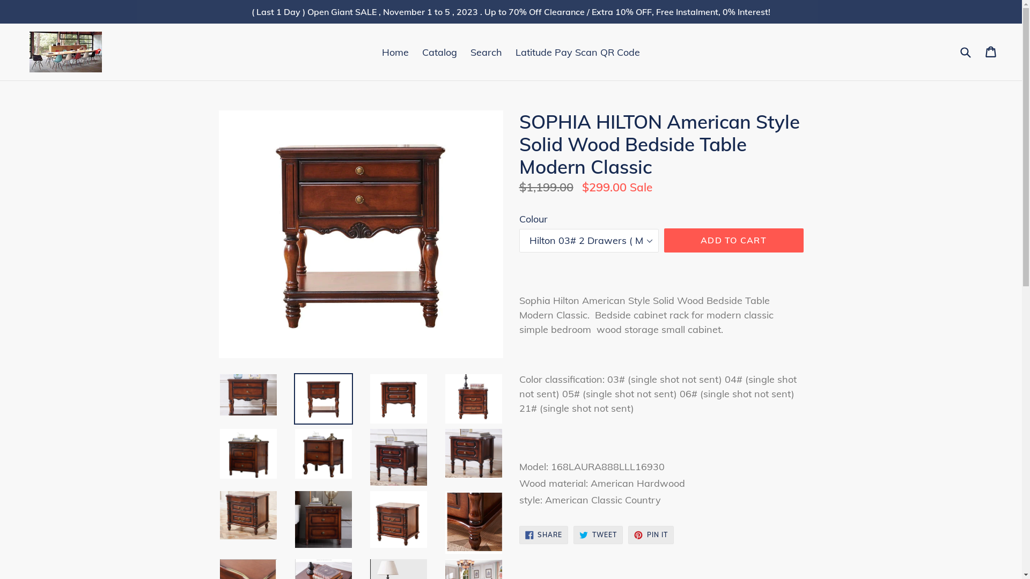 The height and width of the screenshot is (579, 1030). What do you see at coordinates (486, 51) in the screenshot?
I see `Search` at bounding box center [486, 51].